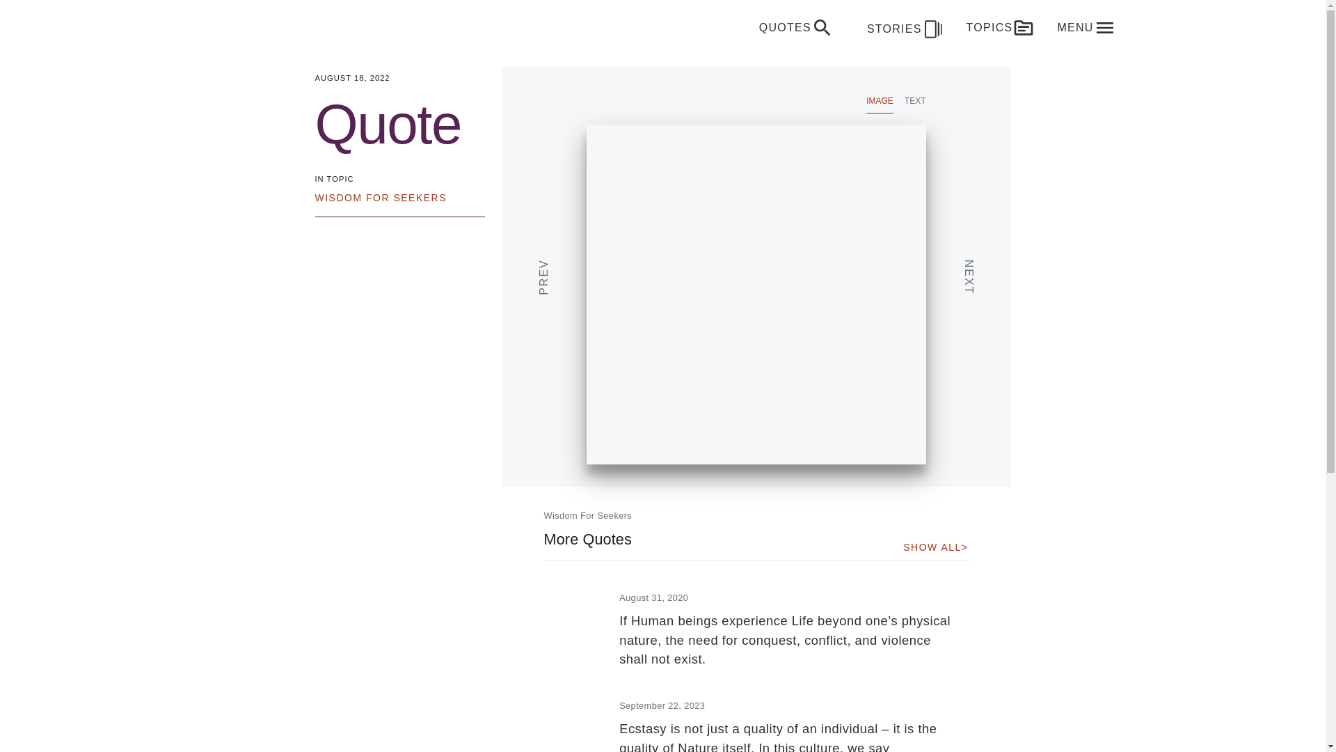  What do you see at coordinates (900, 28) in the screenshot?
I see `STORIES` at bounding box center [900, 28].